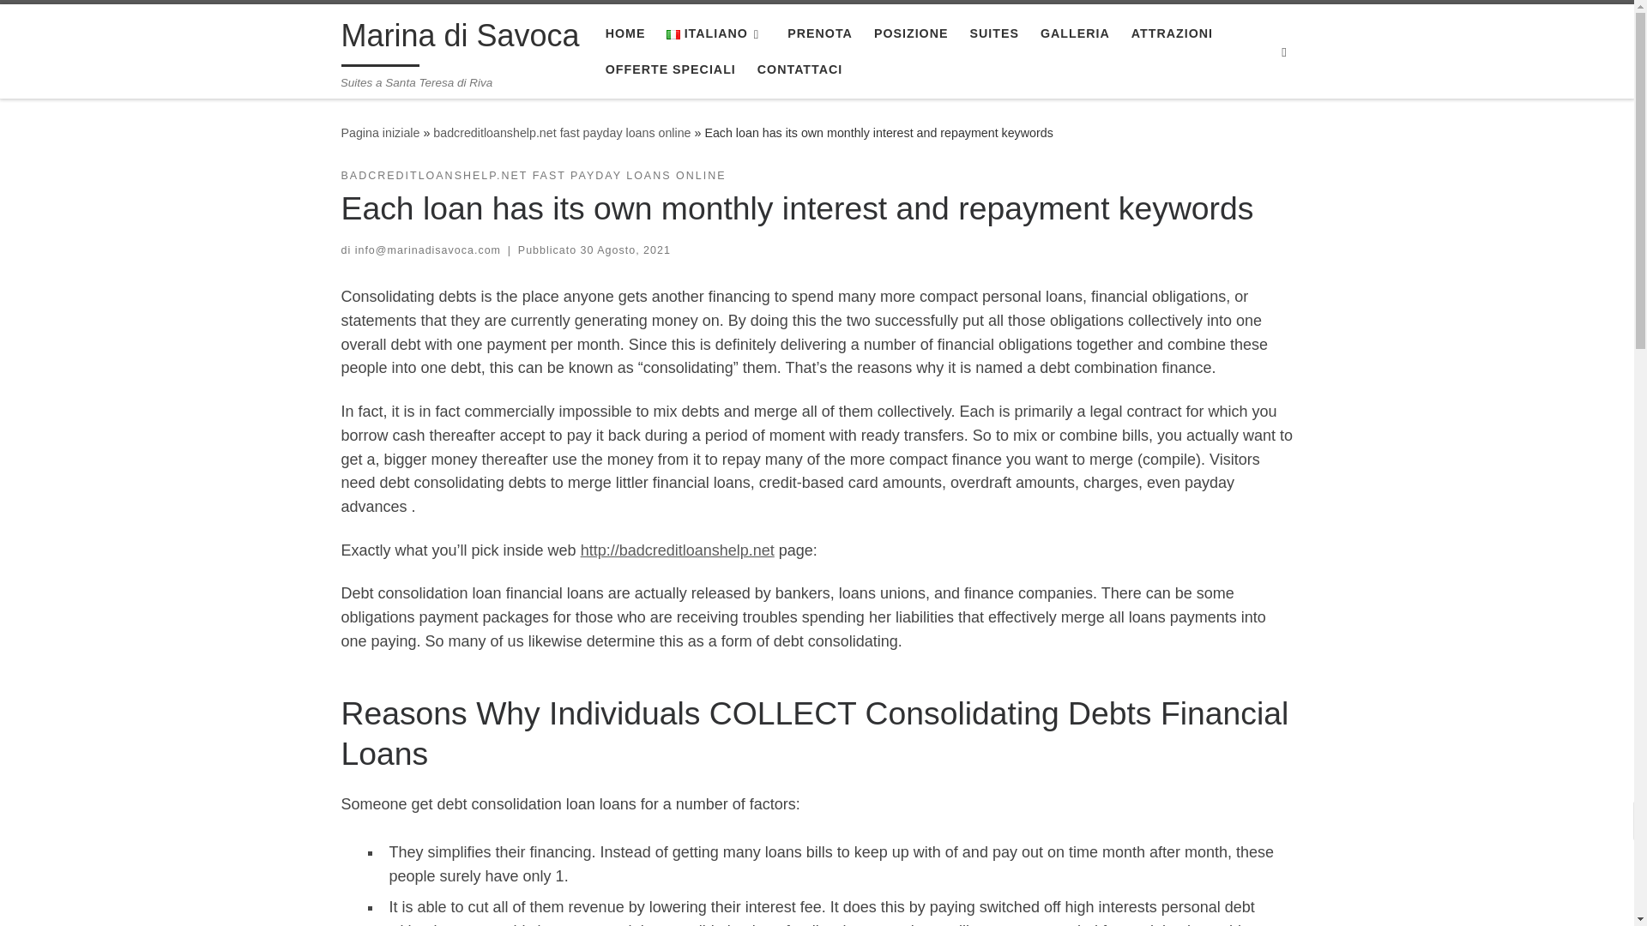 This screenshot has height=926, width=1647. I want to click on HOME, so click(624, 33).